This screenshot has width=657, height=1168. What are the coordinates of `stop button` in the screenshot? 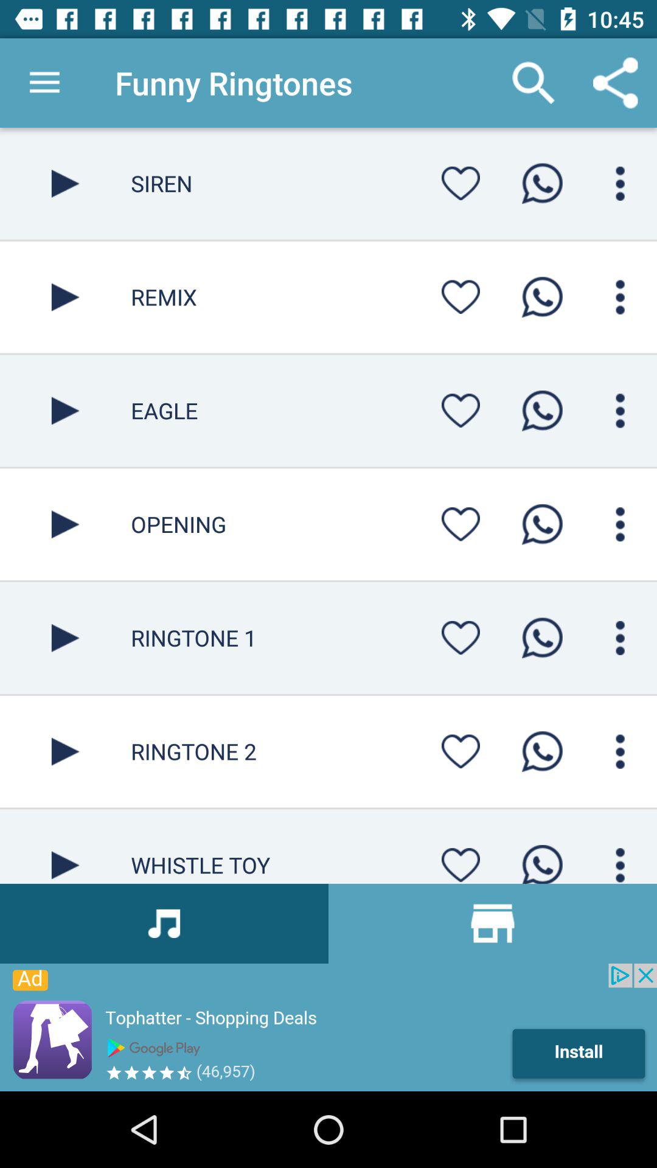 It's located at (66, 846).